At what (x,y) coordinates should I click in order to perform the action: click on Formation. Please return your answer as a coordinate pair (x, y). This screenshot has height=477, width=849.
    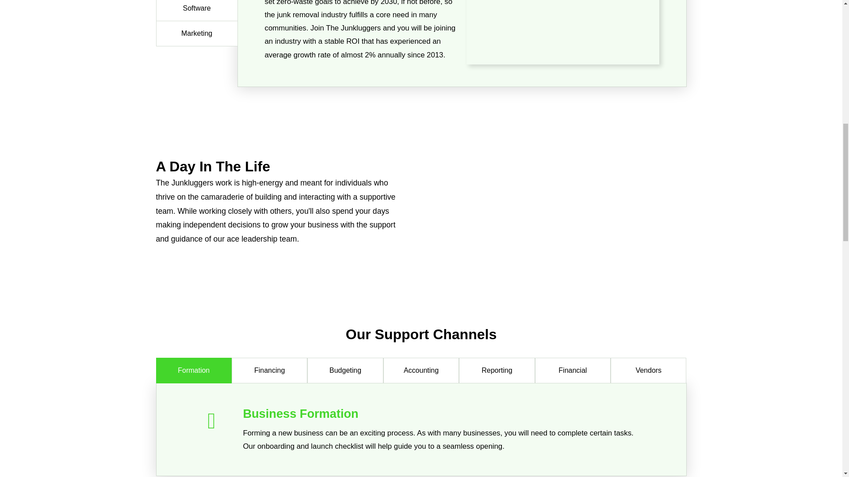
    Looking at the image, I should click on (194, 371).